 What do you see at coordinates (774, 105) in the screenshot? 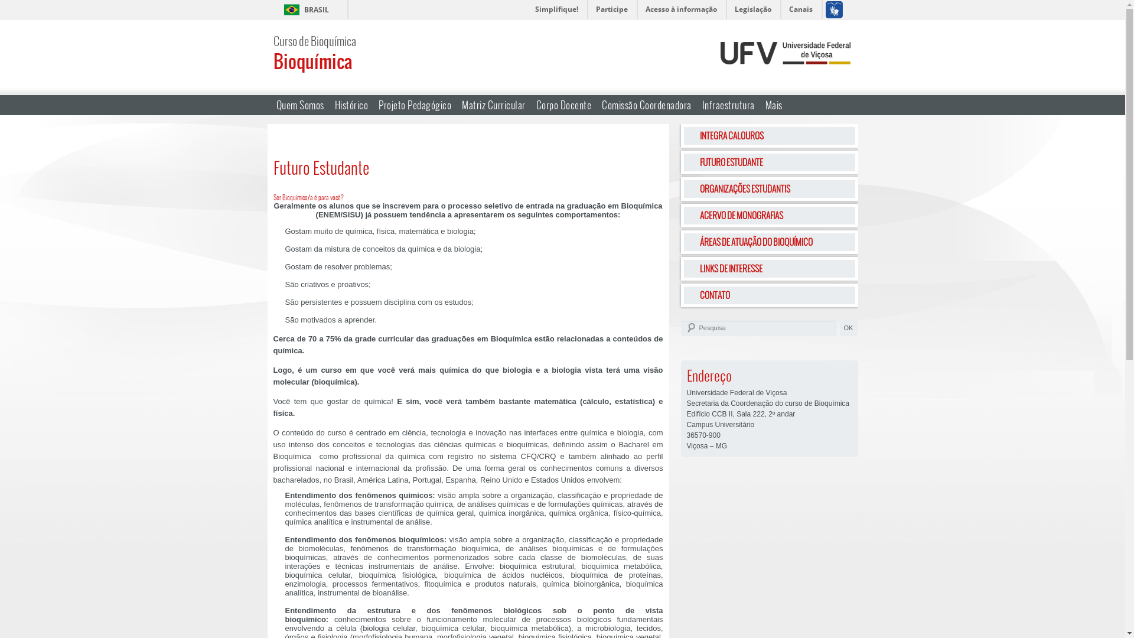
I see `Mais` at bounding box center [774, 105].